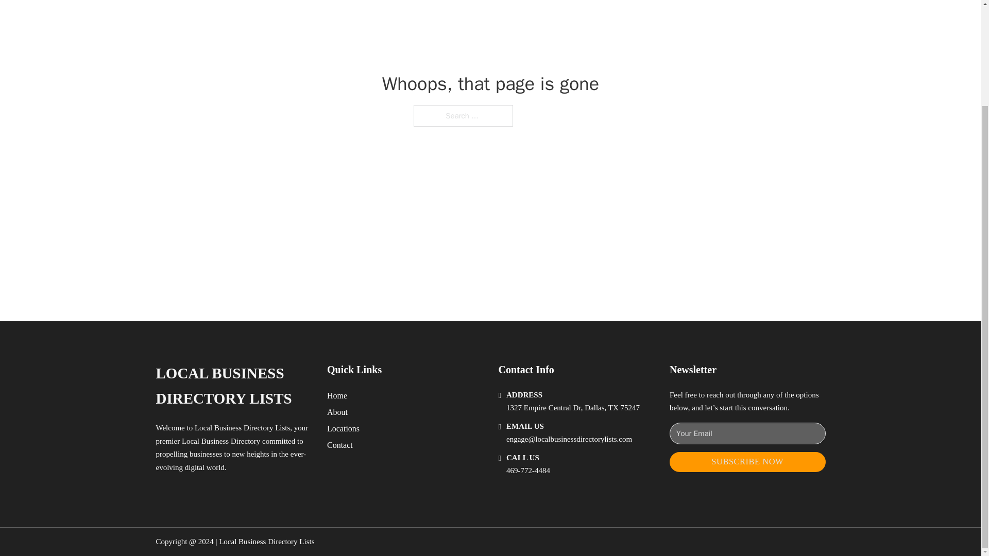 This screenshot has width=989, height=556. What do you see at coordinates (340, 445) in the screenshot?
I see `Contact` at bounding box center [340, 445].